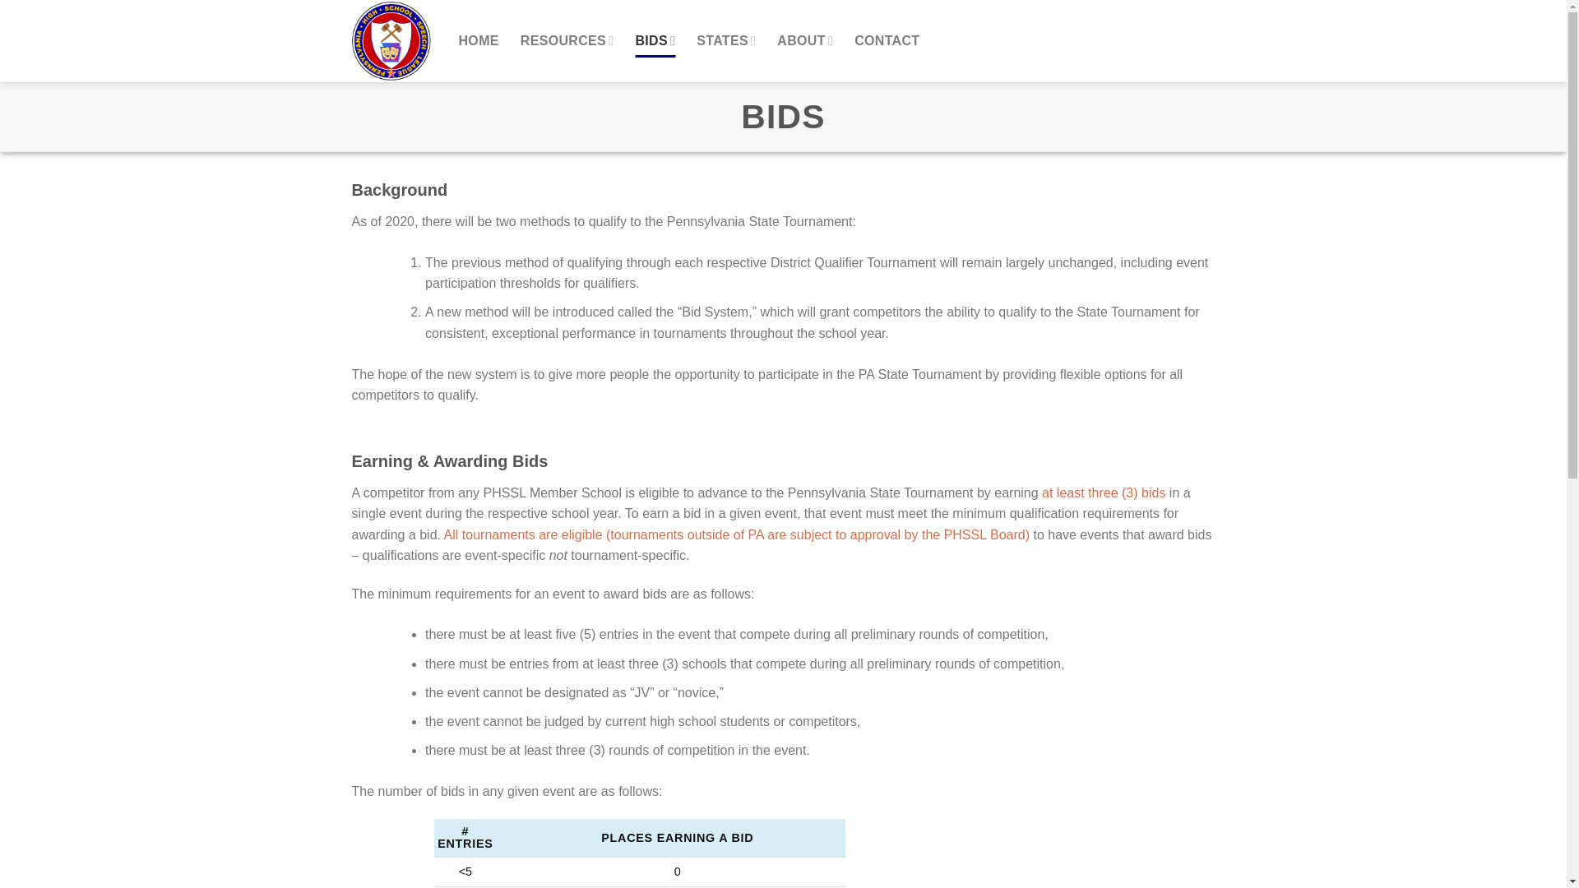 The width and height of the screenshot is (1579, 888). Describe the element at coordinates (393, 41) in the screenshot. I see `PHSSL - Pennsylvania High School Speech League` at that location.